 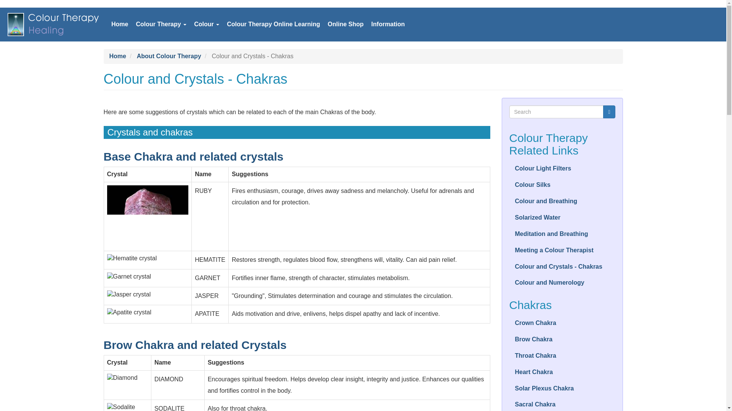 I want to click on Solarized Water, so click(x=562, y=218).